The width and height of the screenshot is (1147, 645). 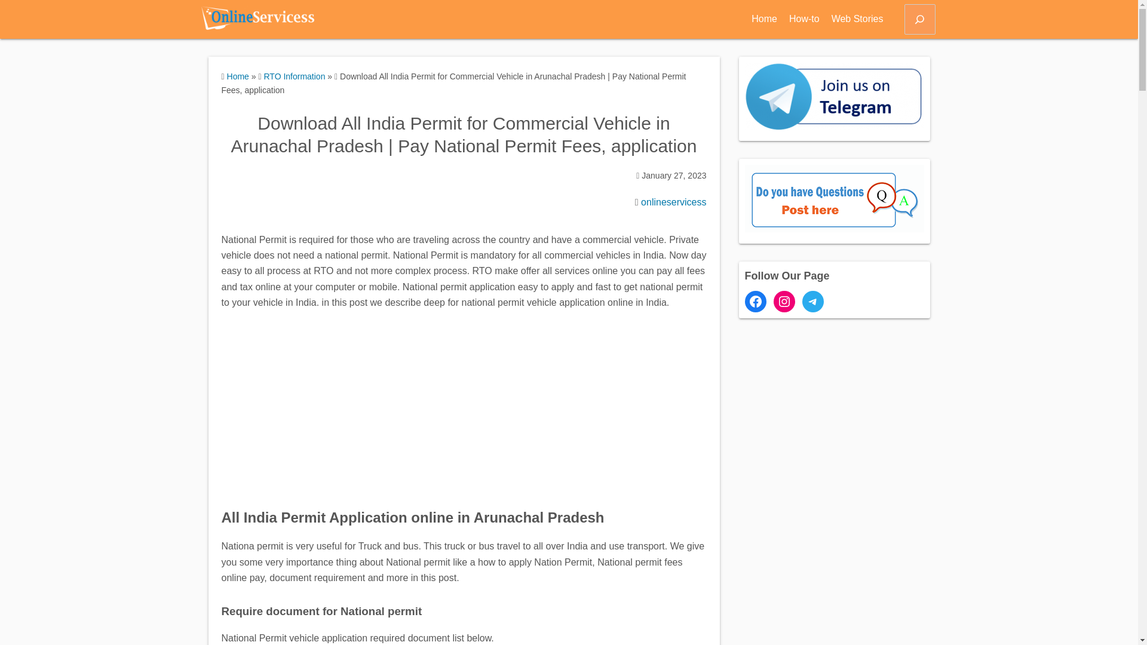 I want to click on RTO Information, so click(x=294, y=76).